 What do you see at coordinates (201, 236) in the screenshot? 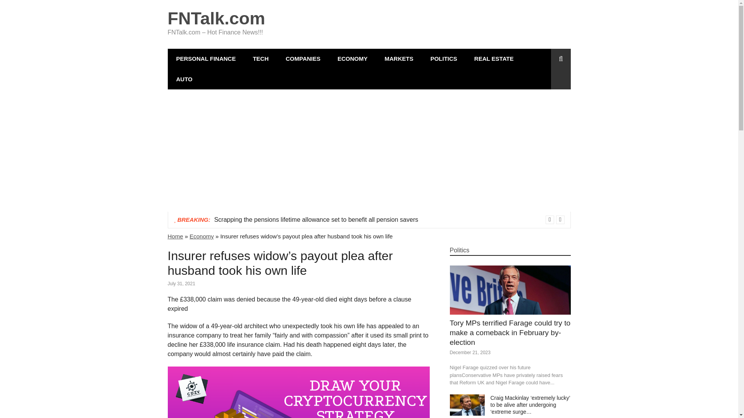
I see `Economy` at bounding box center [201, 236].